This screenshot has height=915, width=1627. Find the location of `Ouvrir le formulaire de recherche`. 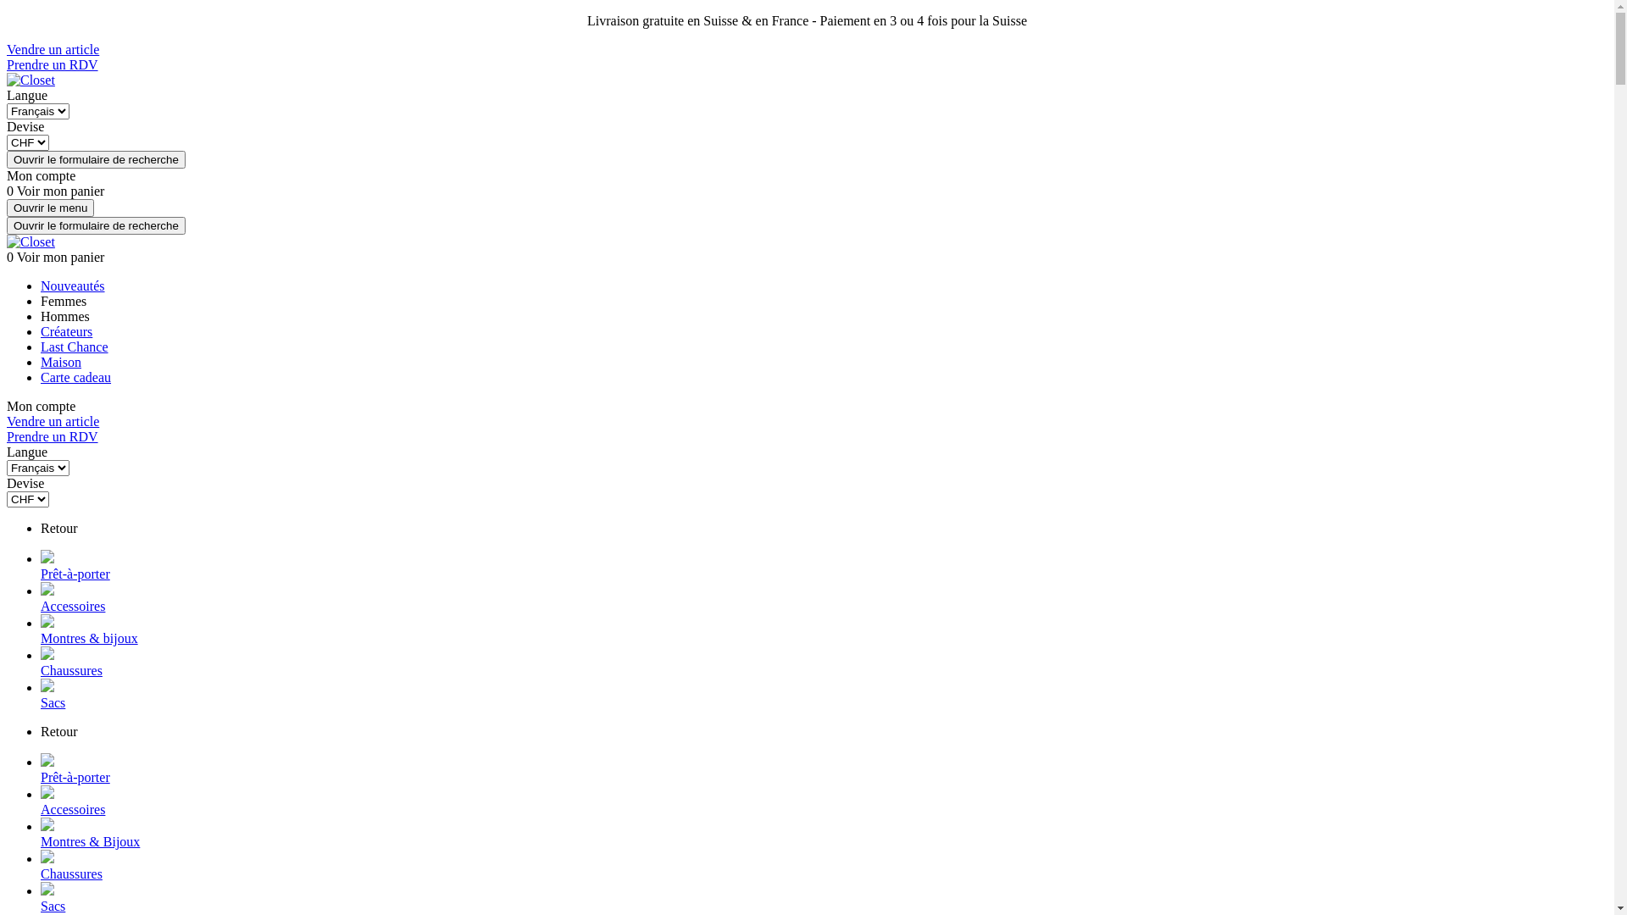

Ouvrir le formulaire de recherche is located at coordinates (97, 159).